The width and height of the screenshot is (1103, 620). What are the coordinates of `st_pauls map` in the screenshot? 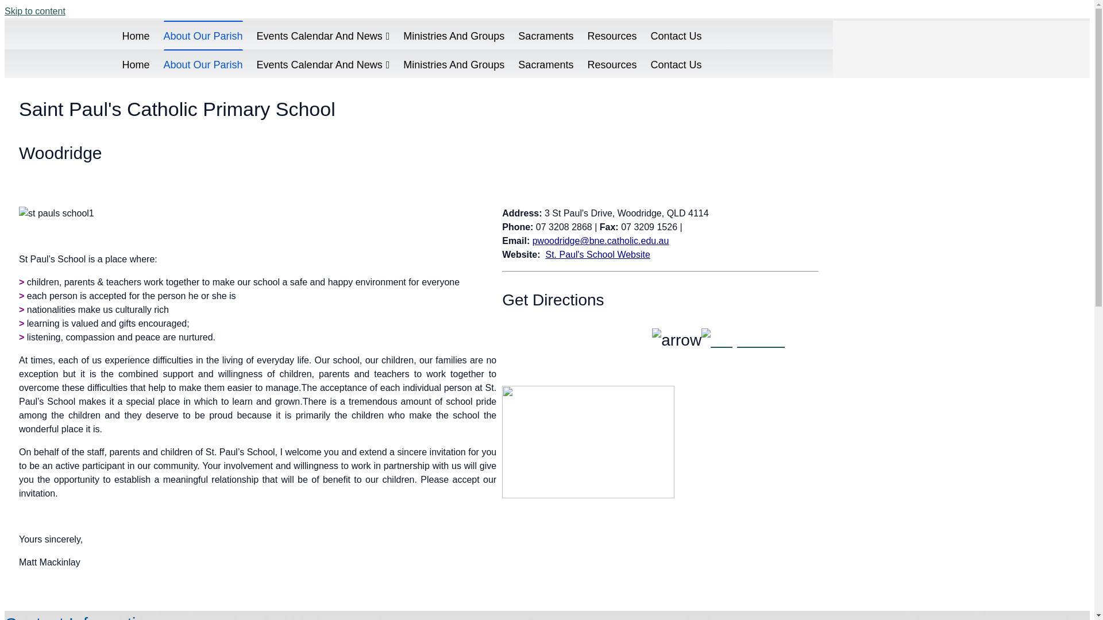 It's located at (588, 442).